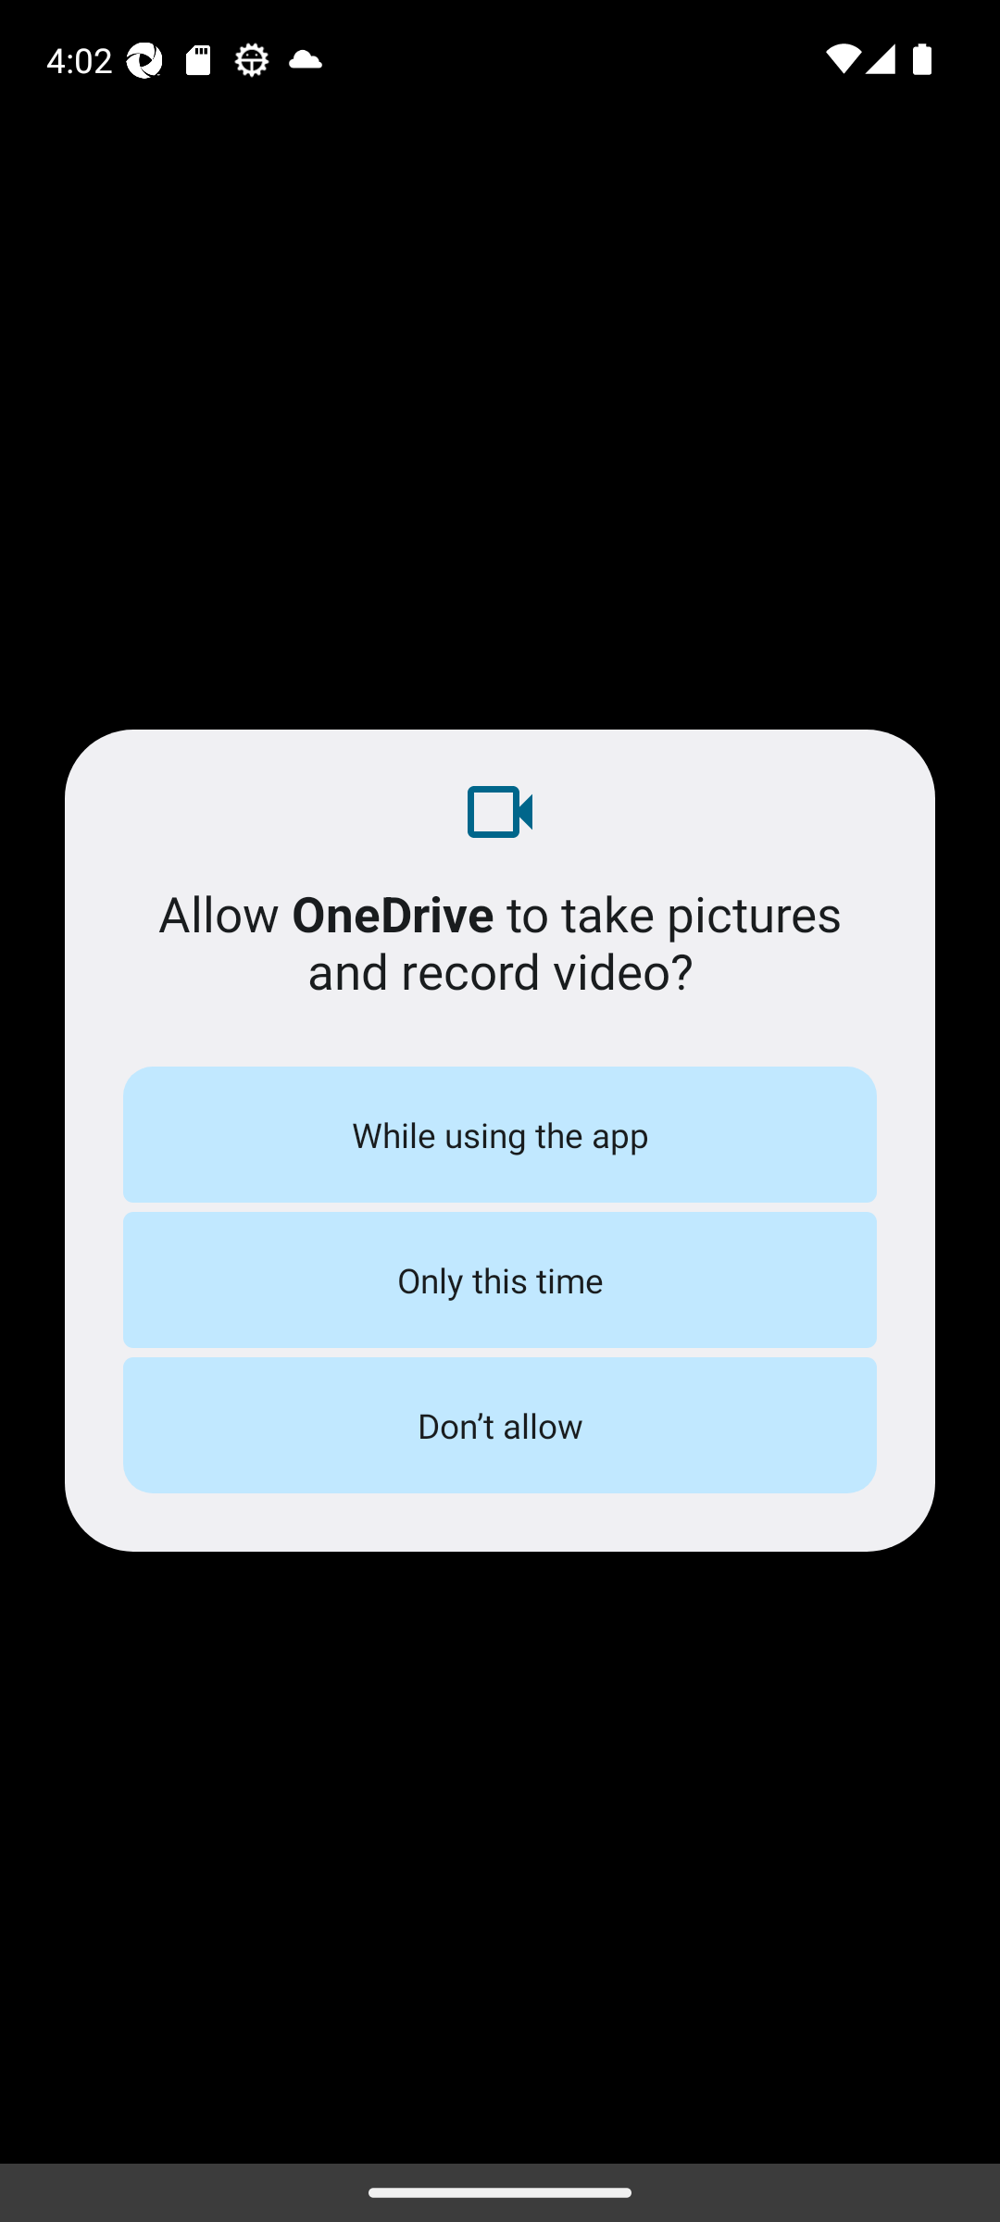  I want to click on While using the app, so click(500, 1134).